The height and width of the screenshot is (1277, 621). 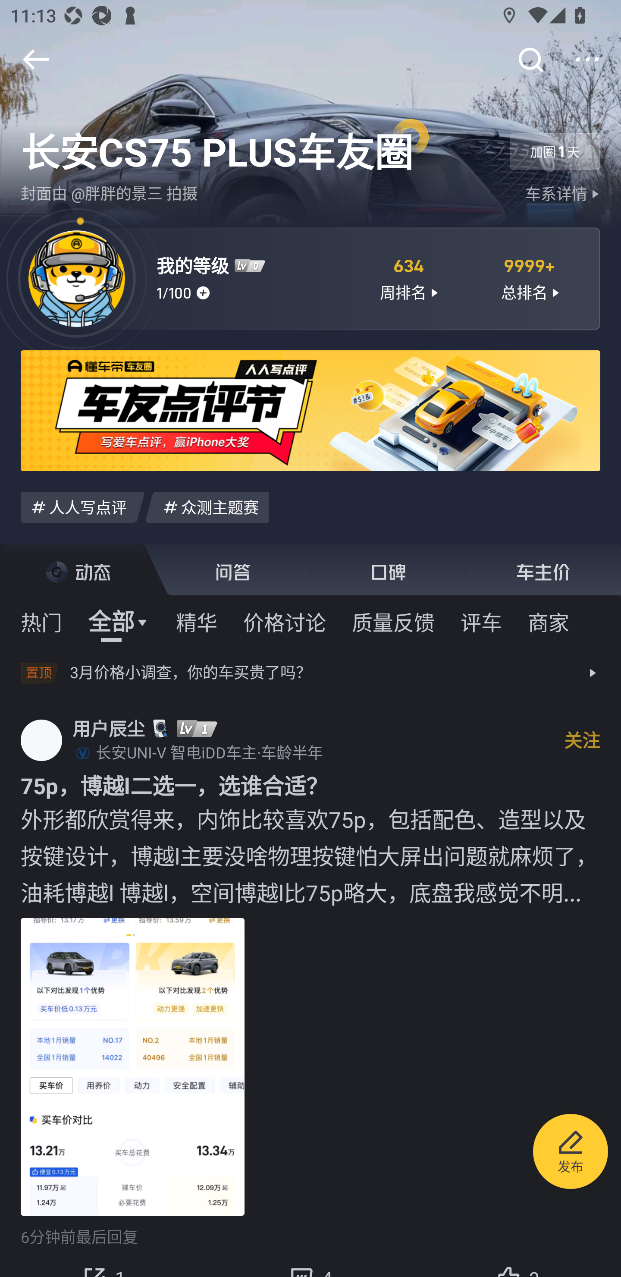 I want to click on 关注, so click(x=582, y=740).